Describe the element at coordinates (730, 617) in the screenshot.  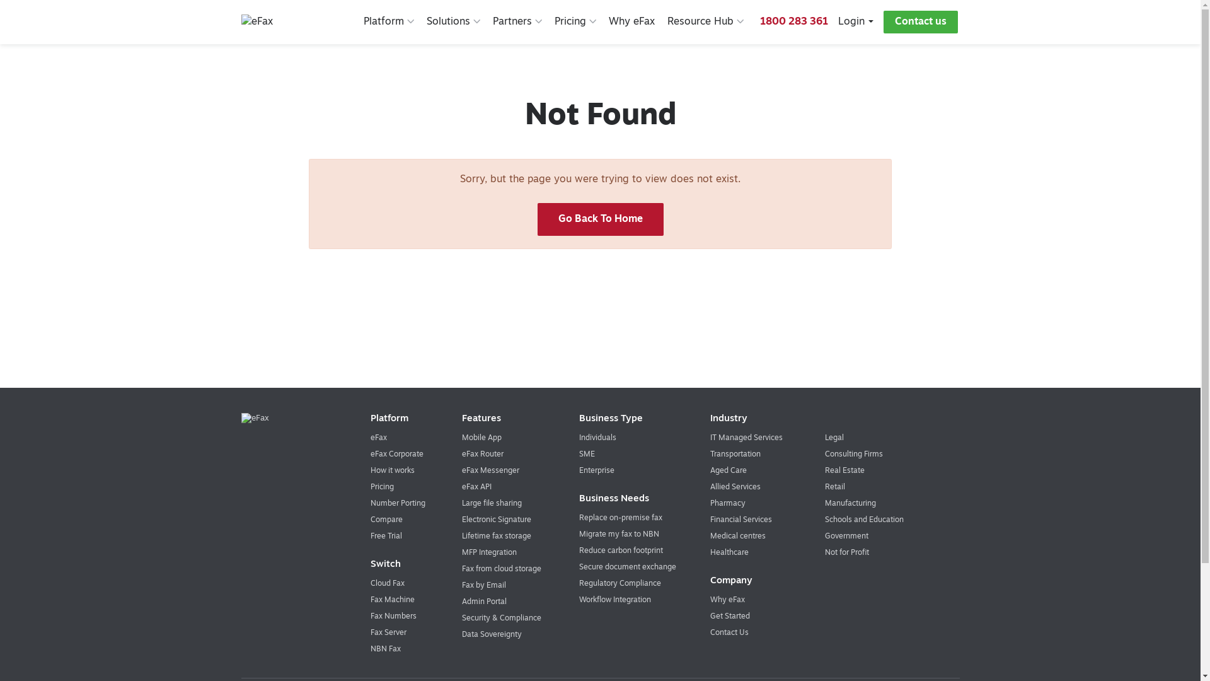
I see `Get Started` at that location.